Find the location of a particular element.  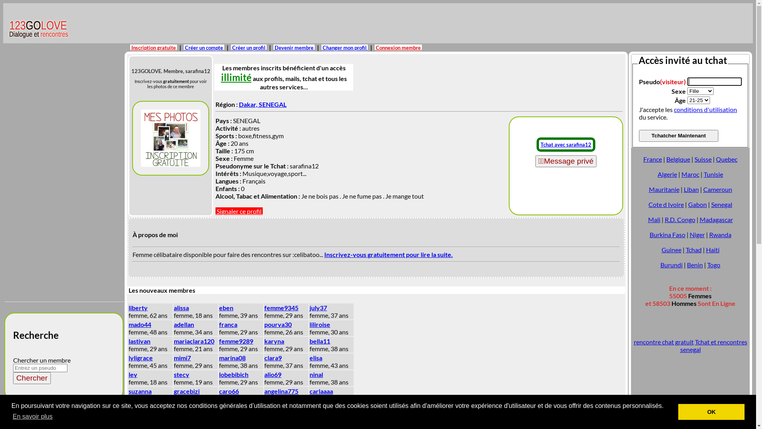

rencontre chat gratuit is located at coordinates (664, 342).